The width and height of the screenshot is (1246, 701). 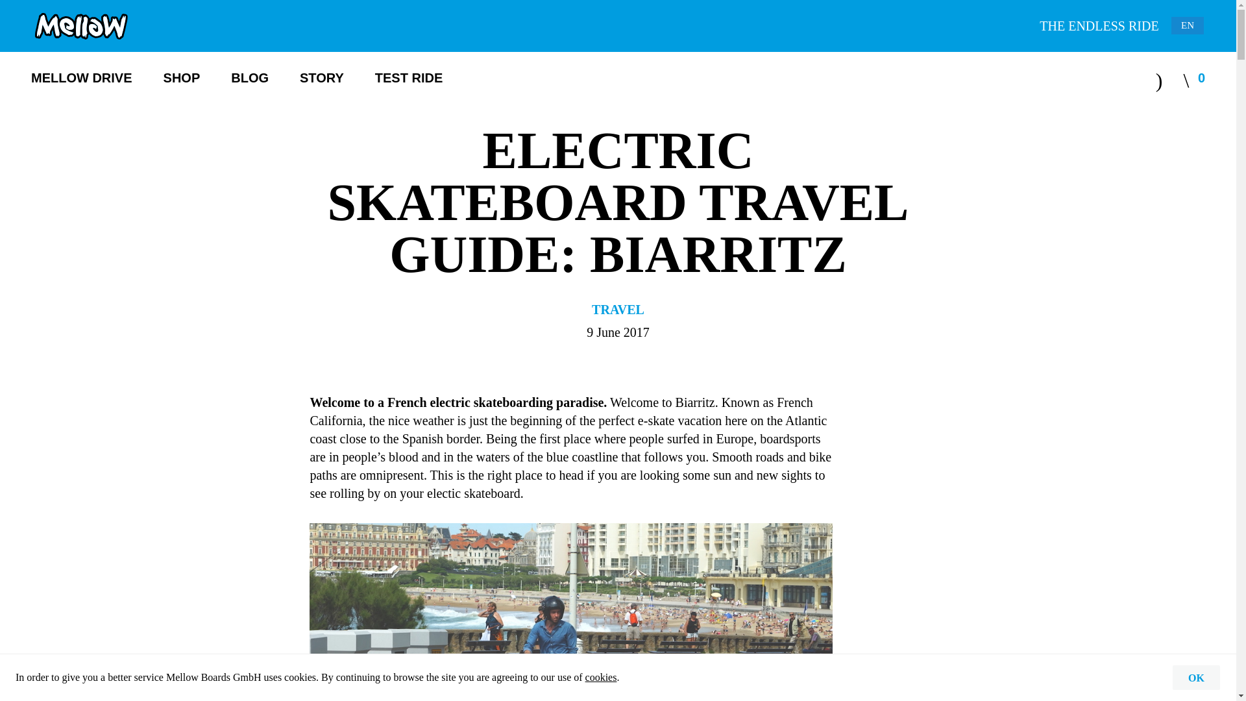 I want to click on TEST RIDE, so click(x=408, y=77).